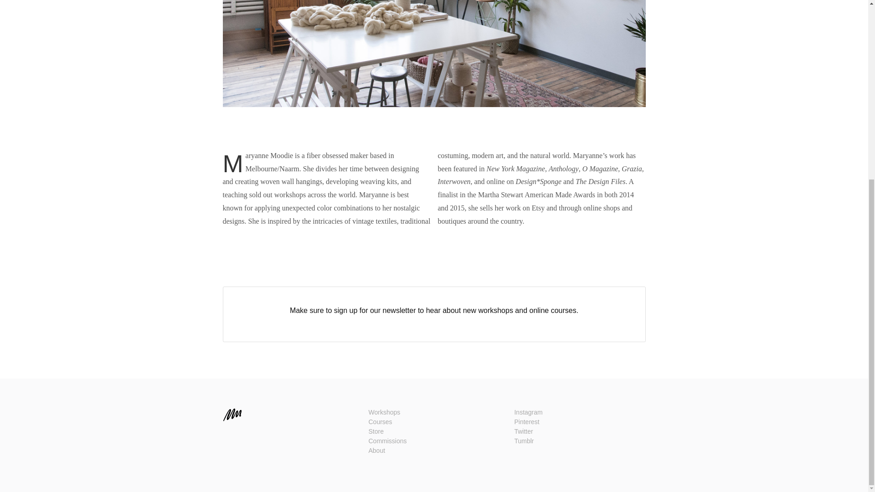 This screenshot has height=492, width=875. What do you see at coordinates (380, 422) in the screenshot?
I see `Courses` at bounding box center [380, 422].